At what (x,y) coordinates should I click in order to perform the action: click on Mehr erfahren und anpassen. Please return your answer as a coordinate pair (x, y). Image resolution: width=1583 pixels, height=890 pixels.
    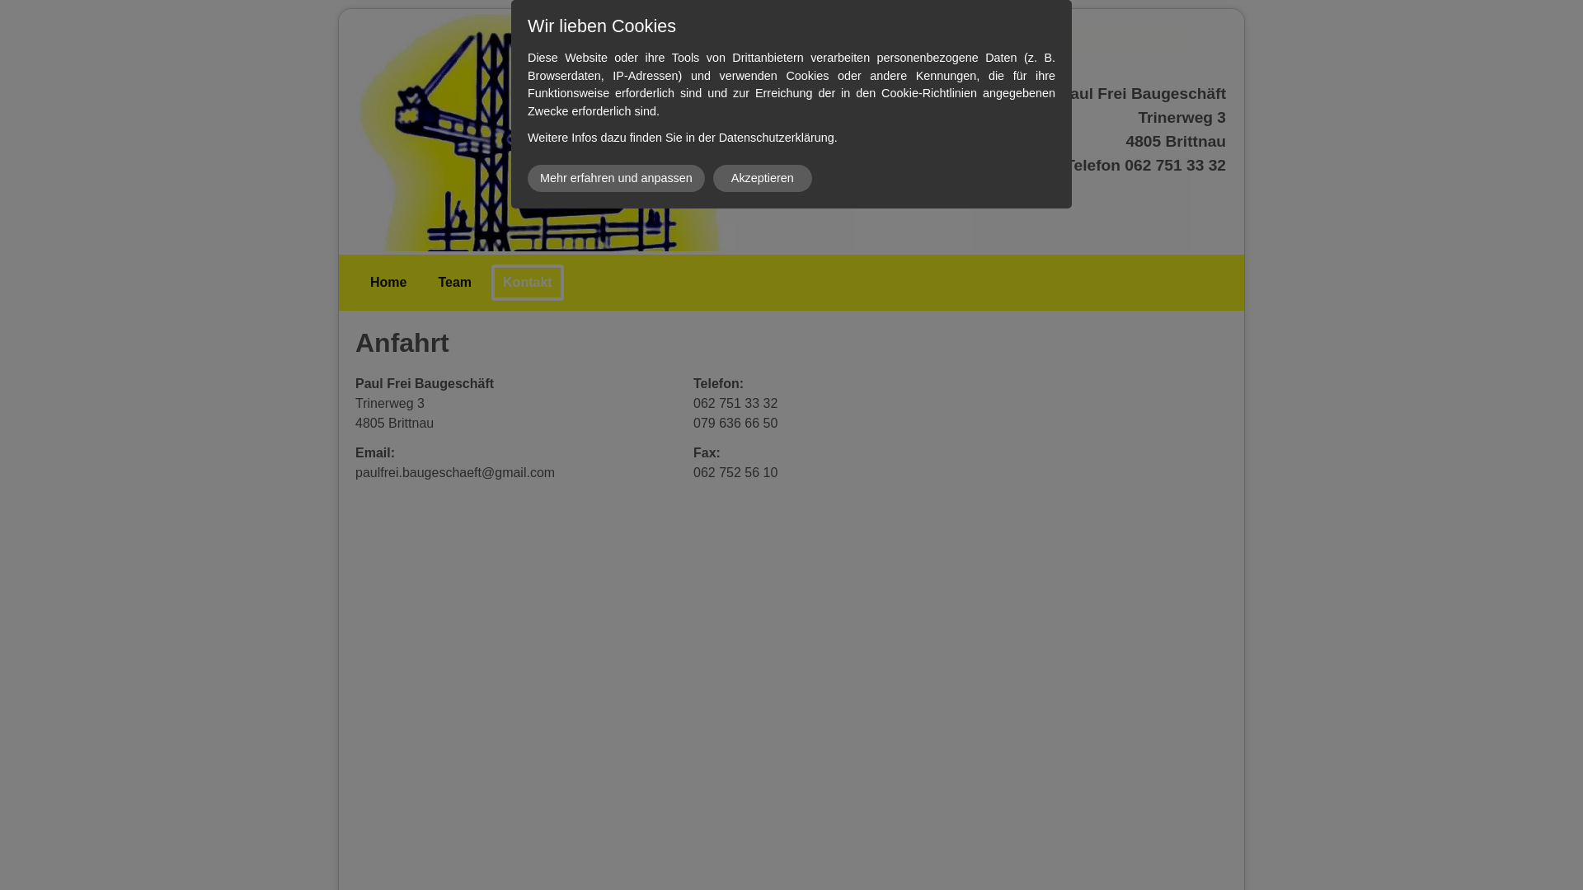
    Looking at the image, I should click on (617, 178).